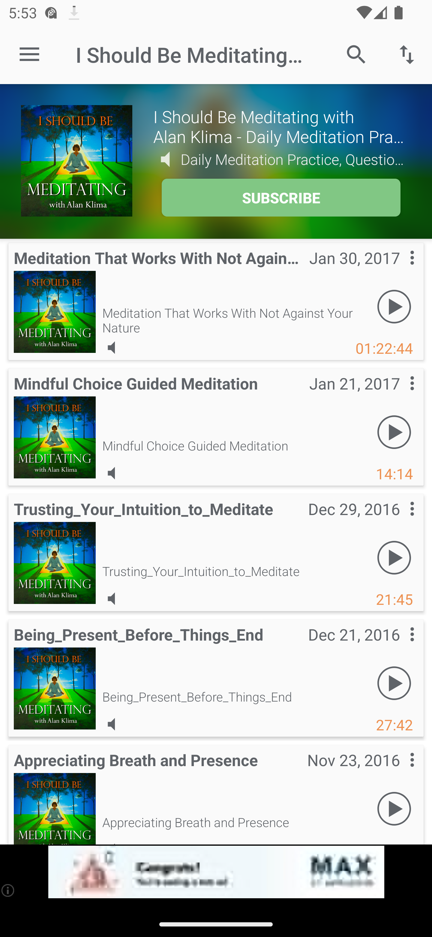 This screenshot has height=937, width=432. I want to click on Contextual menu, so click(399, 520).